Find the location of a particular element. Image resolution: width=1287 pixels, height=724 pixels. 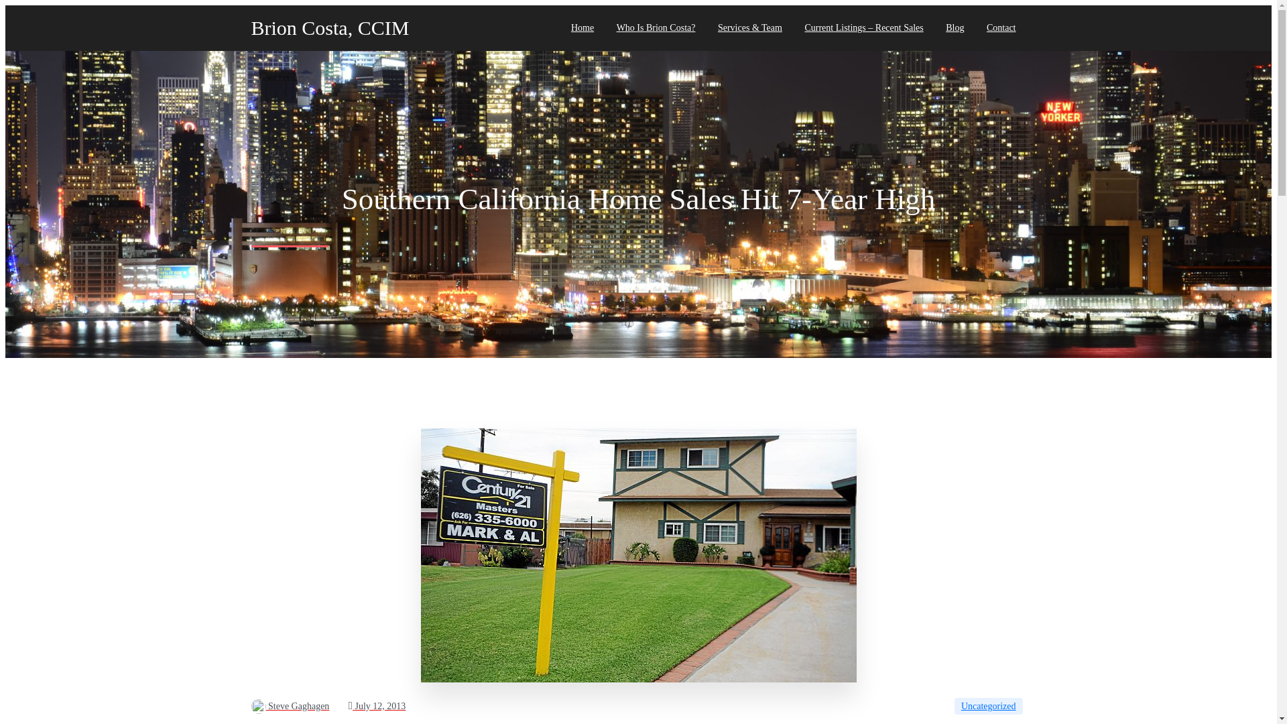

Uncategorized is located at coordinates (989, 706).